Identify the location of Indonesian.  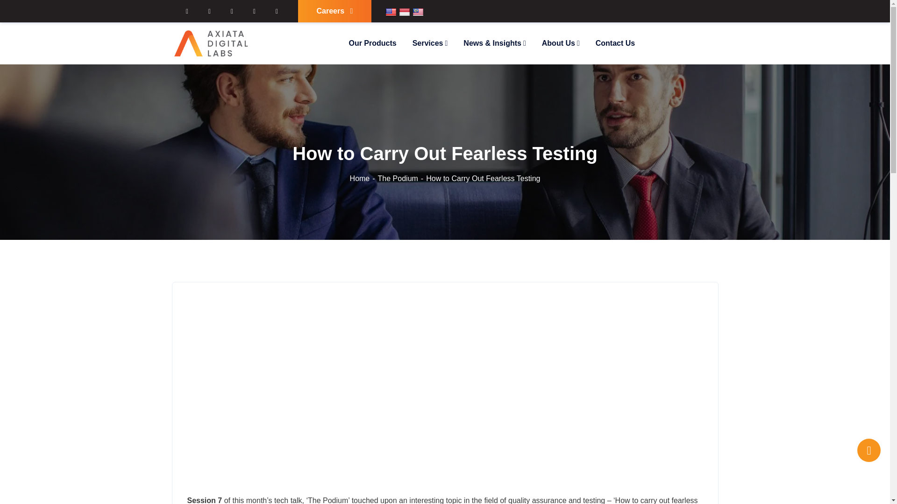
(405, 12).